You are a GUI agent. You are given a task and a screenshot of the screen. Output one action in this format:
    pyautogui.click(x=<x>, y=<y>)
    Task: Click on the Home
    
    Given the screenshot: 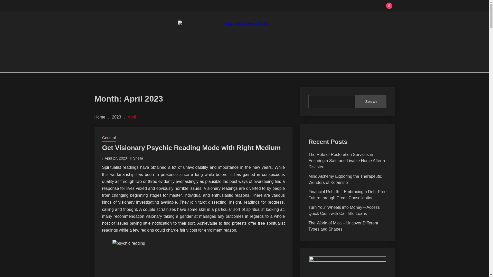 What is the action you would take?
    pyautogui.click(x=100, y=117)
    